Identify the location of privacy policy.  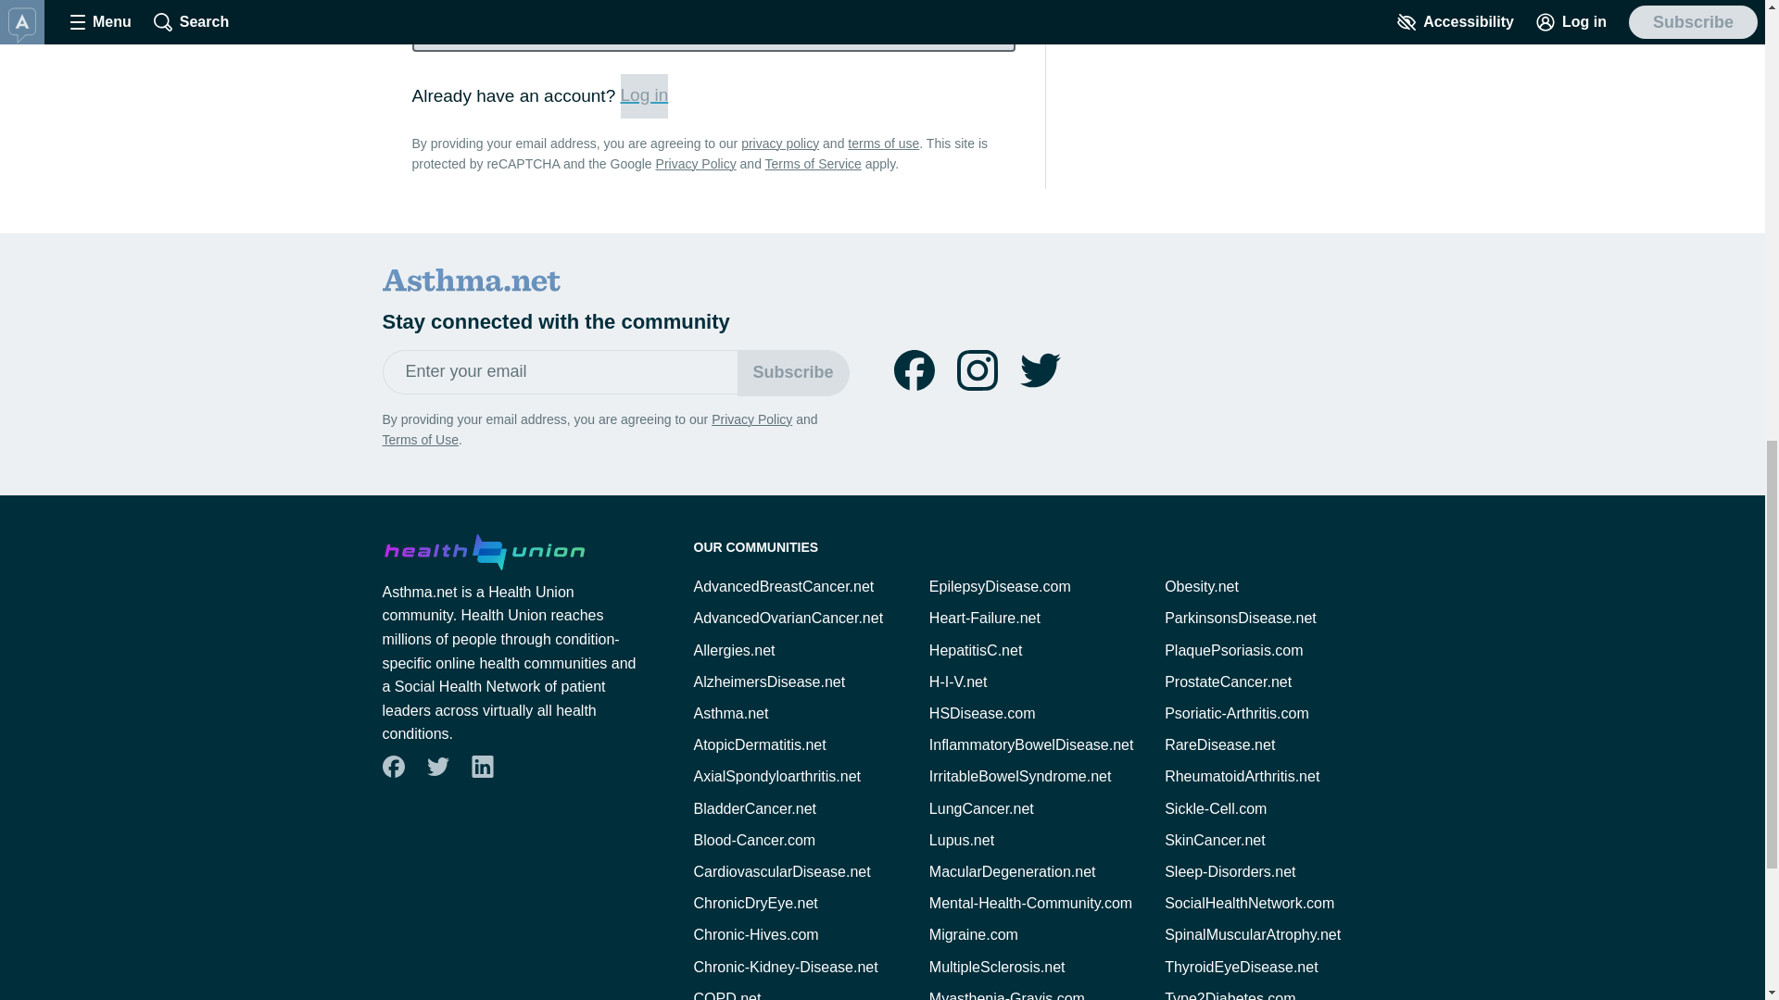
(780, 143).